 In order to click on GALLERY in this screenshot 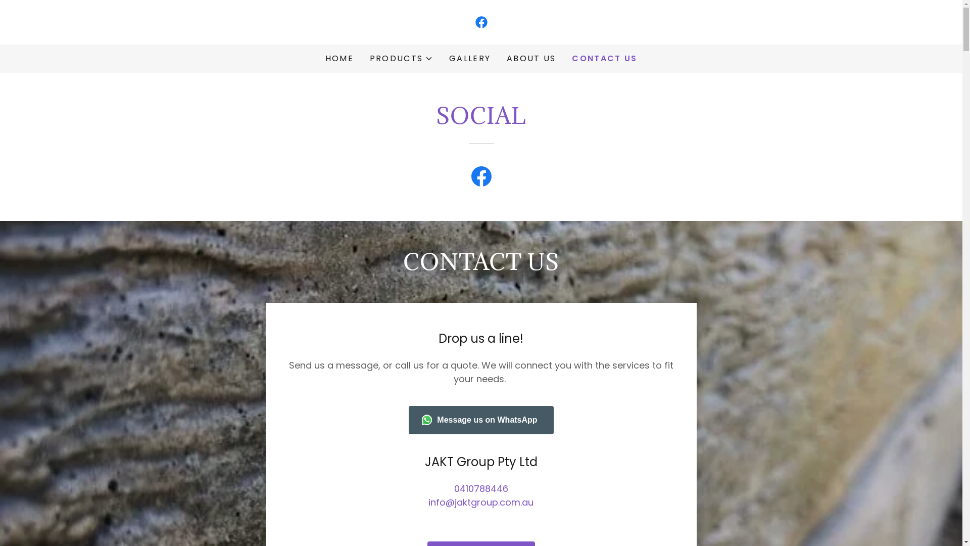, I will do `click(470, 59)`.